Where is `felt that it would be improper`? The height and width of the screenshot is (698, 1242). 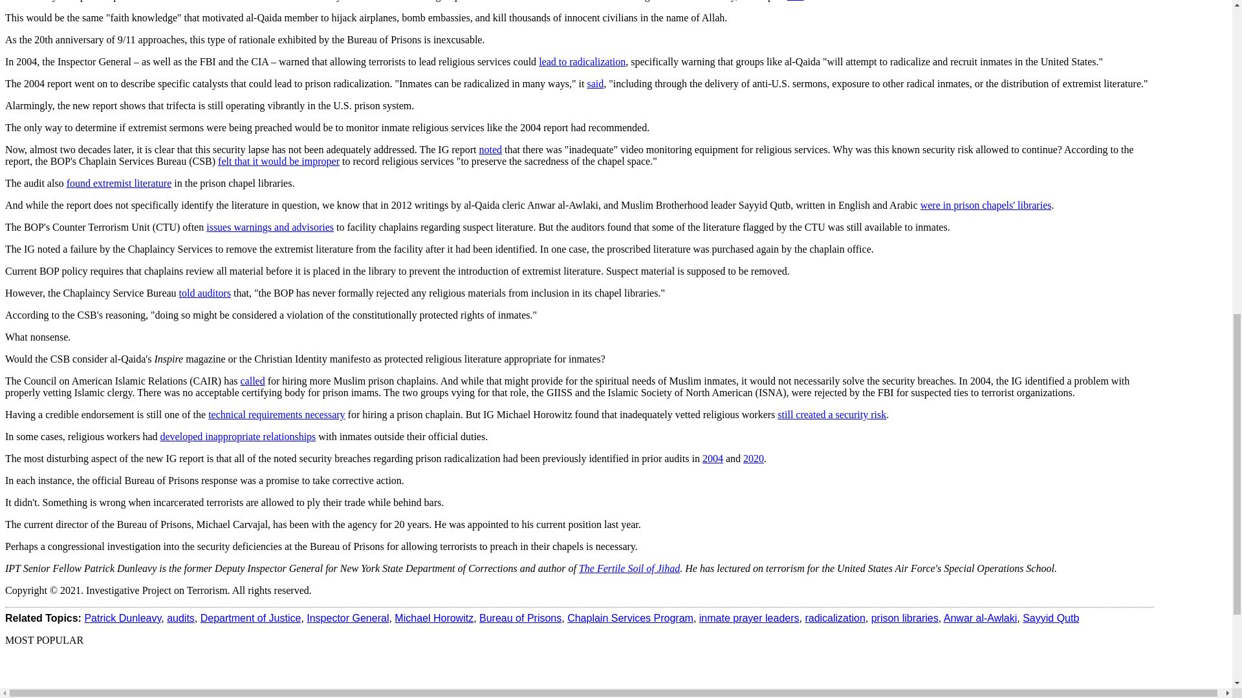
felt that it would be improper is located at coordinates (278, 161).